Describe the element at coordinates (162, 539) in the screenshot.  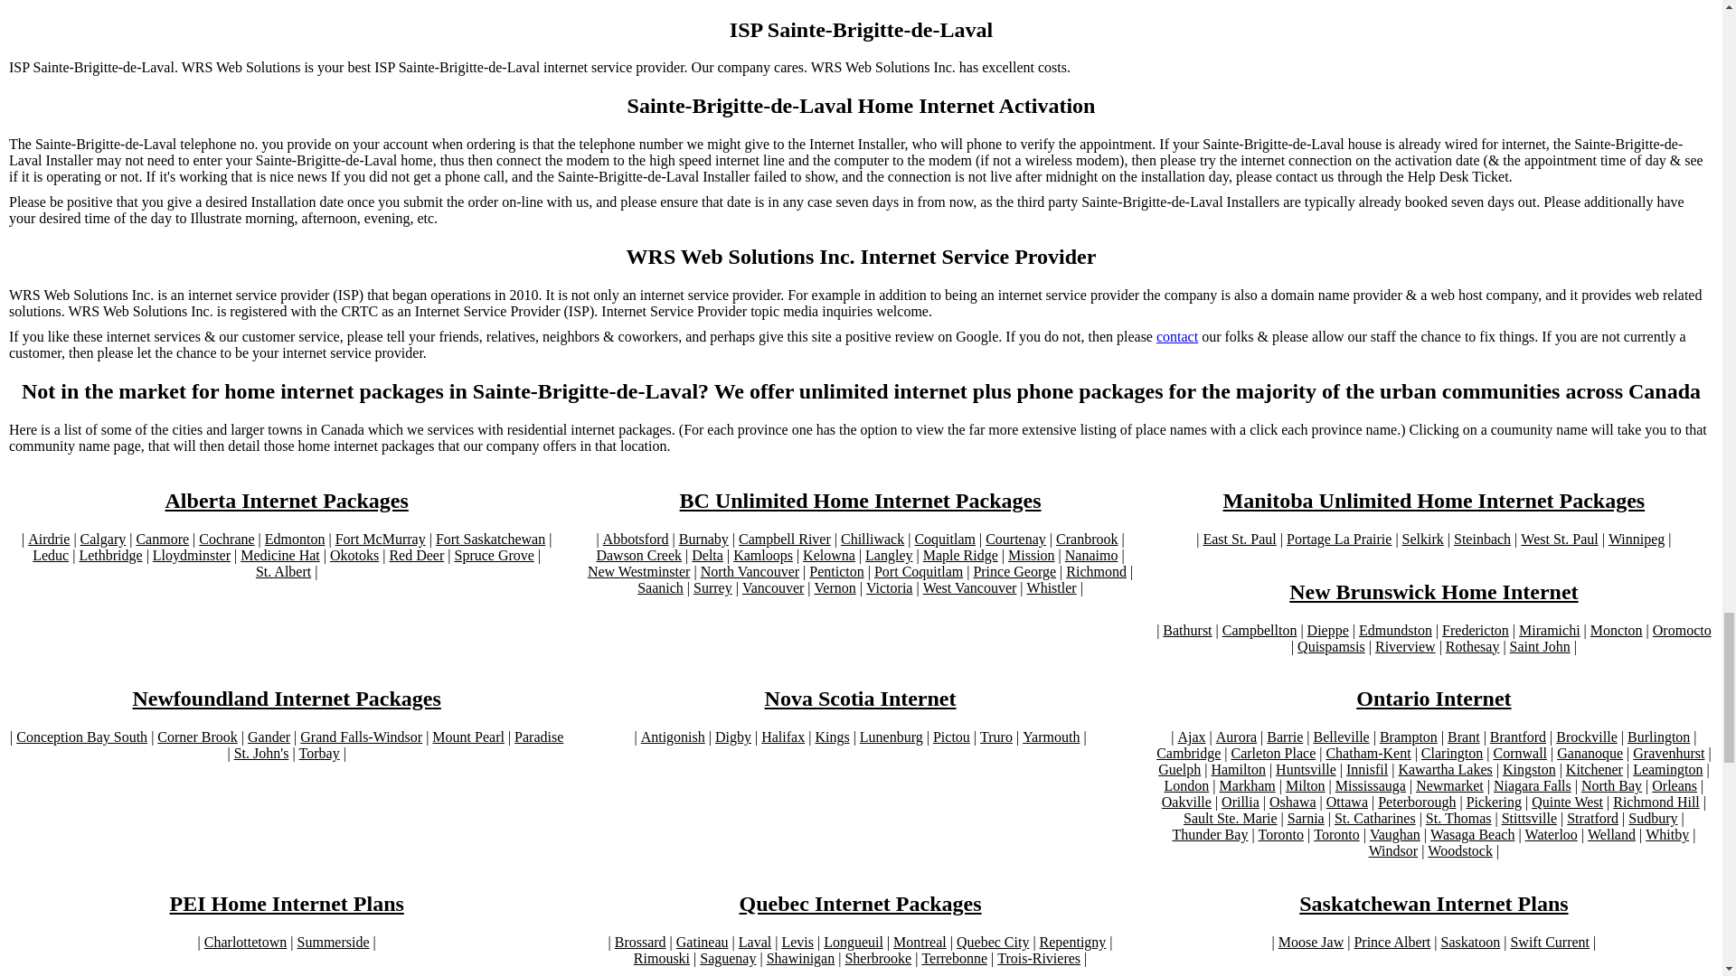
I see `Canmore` at that location.